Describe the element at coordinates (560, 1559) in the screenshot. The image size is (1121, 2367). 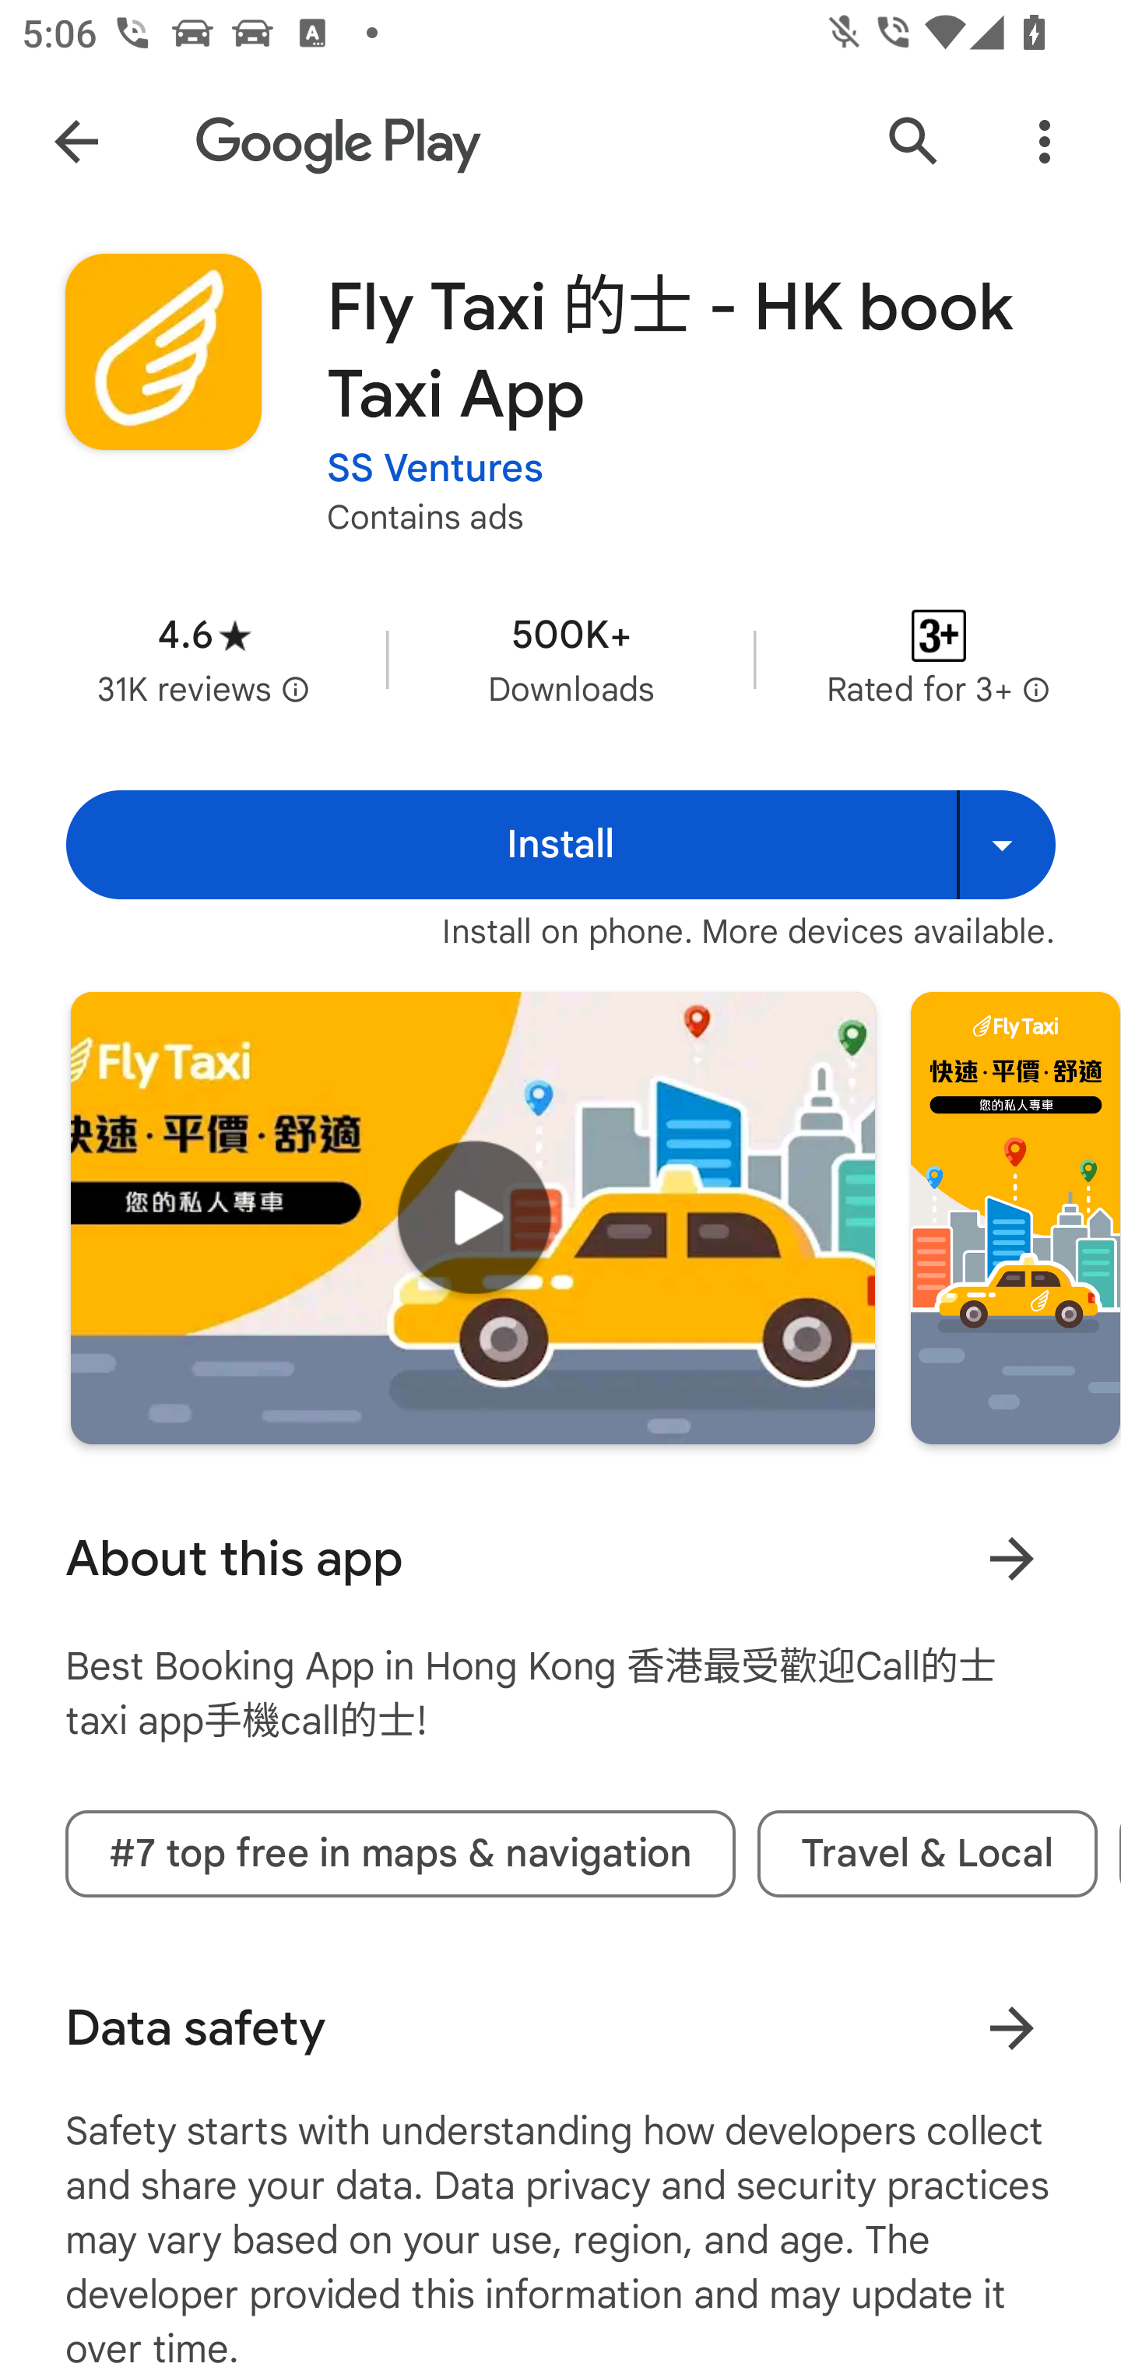
I see `About this app Learn more About this app` at that location.